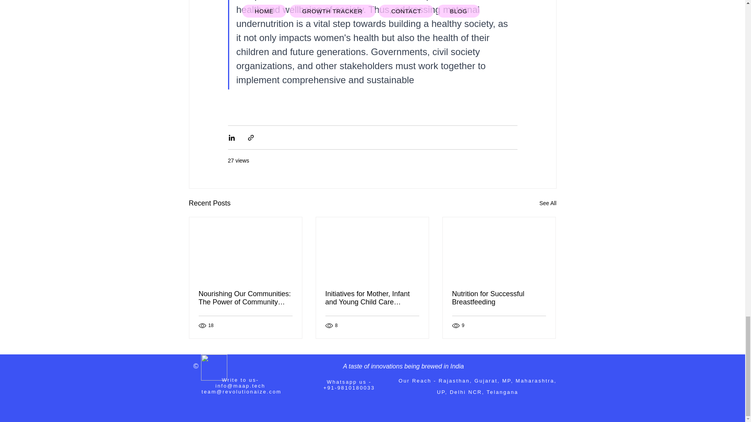 This screenshot has width=751, height=422. I want to click on See All, so click(548, 203).